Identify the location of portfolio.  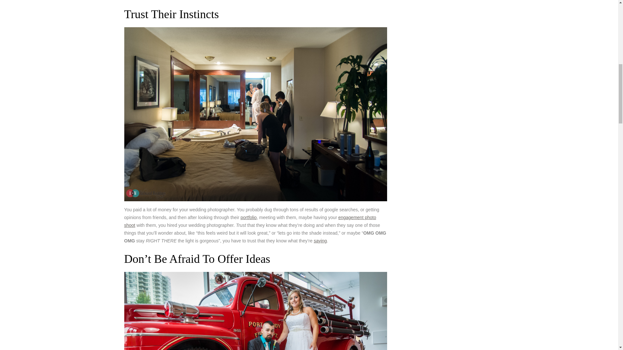
(249, 217).